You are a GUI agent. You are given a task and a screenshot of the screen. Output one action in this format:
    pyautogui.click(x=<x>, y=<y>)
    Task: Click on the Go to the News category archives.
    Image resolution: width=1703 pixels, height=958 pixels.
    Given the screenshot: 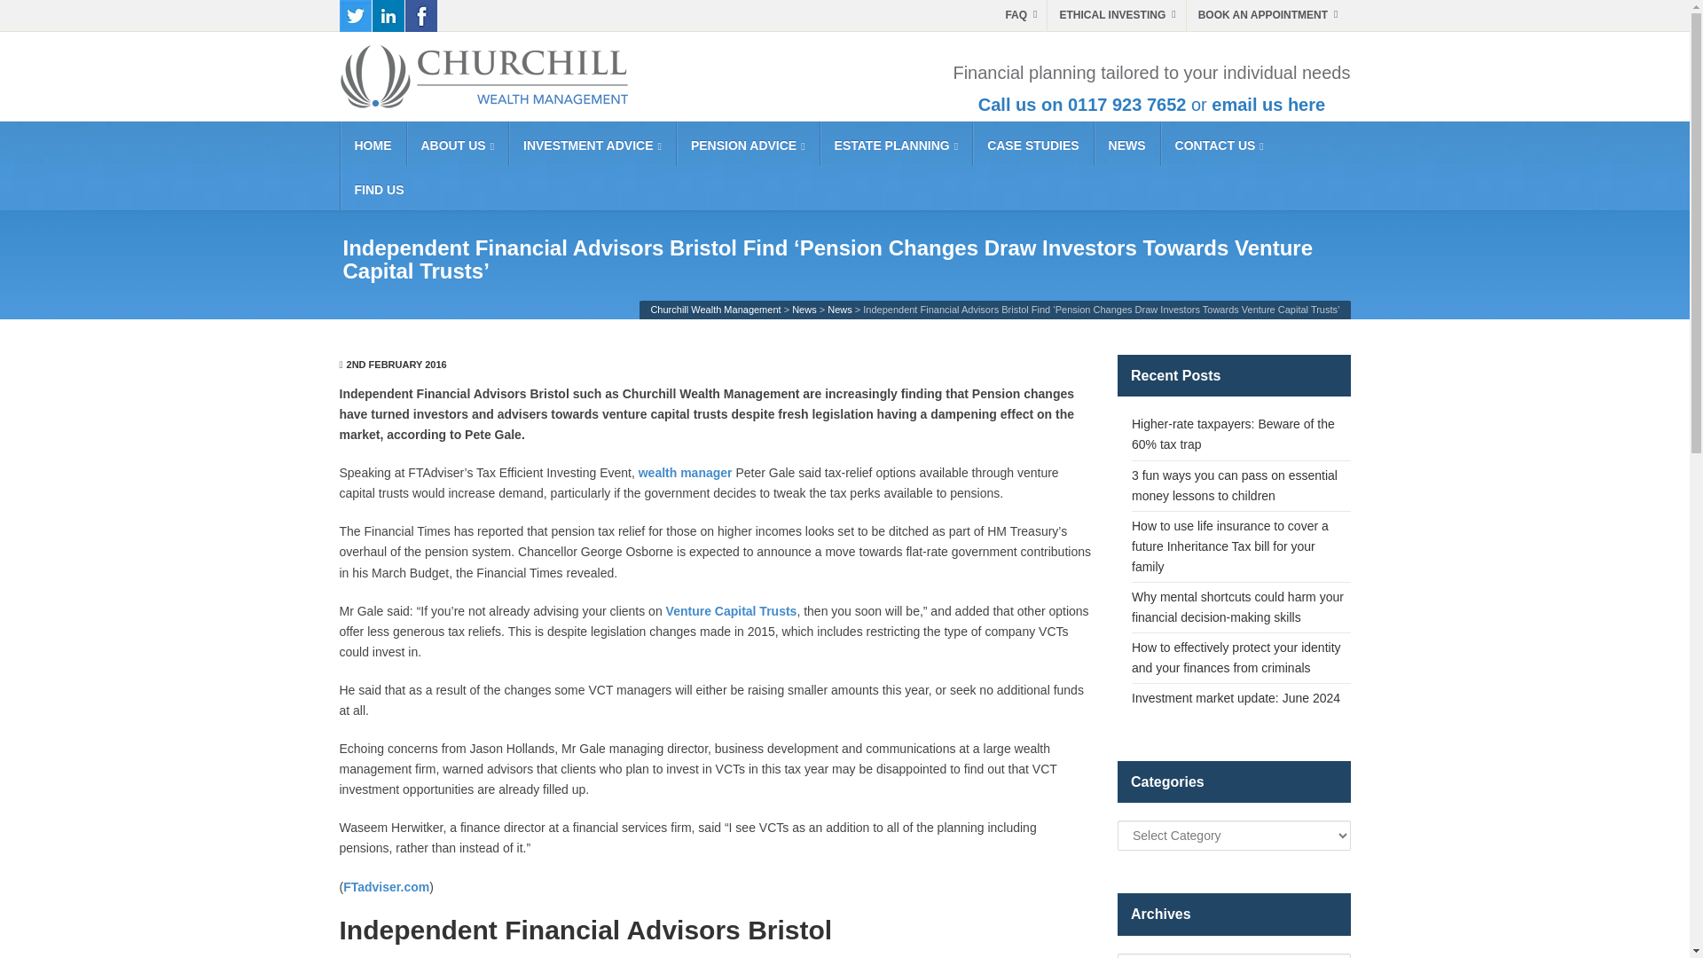 What is the action you would take?
    pyautogui.click(x=840, y=310)
    